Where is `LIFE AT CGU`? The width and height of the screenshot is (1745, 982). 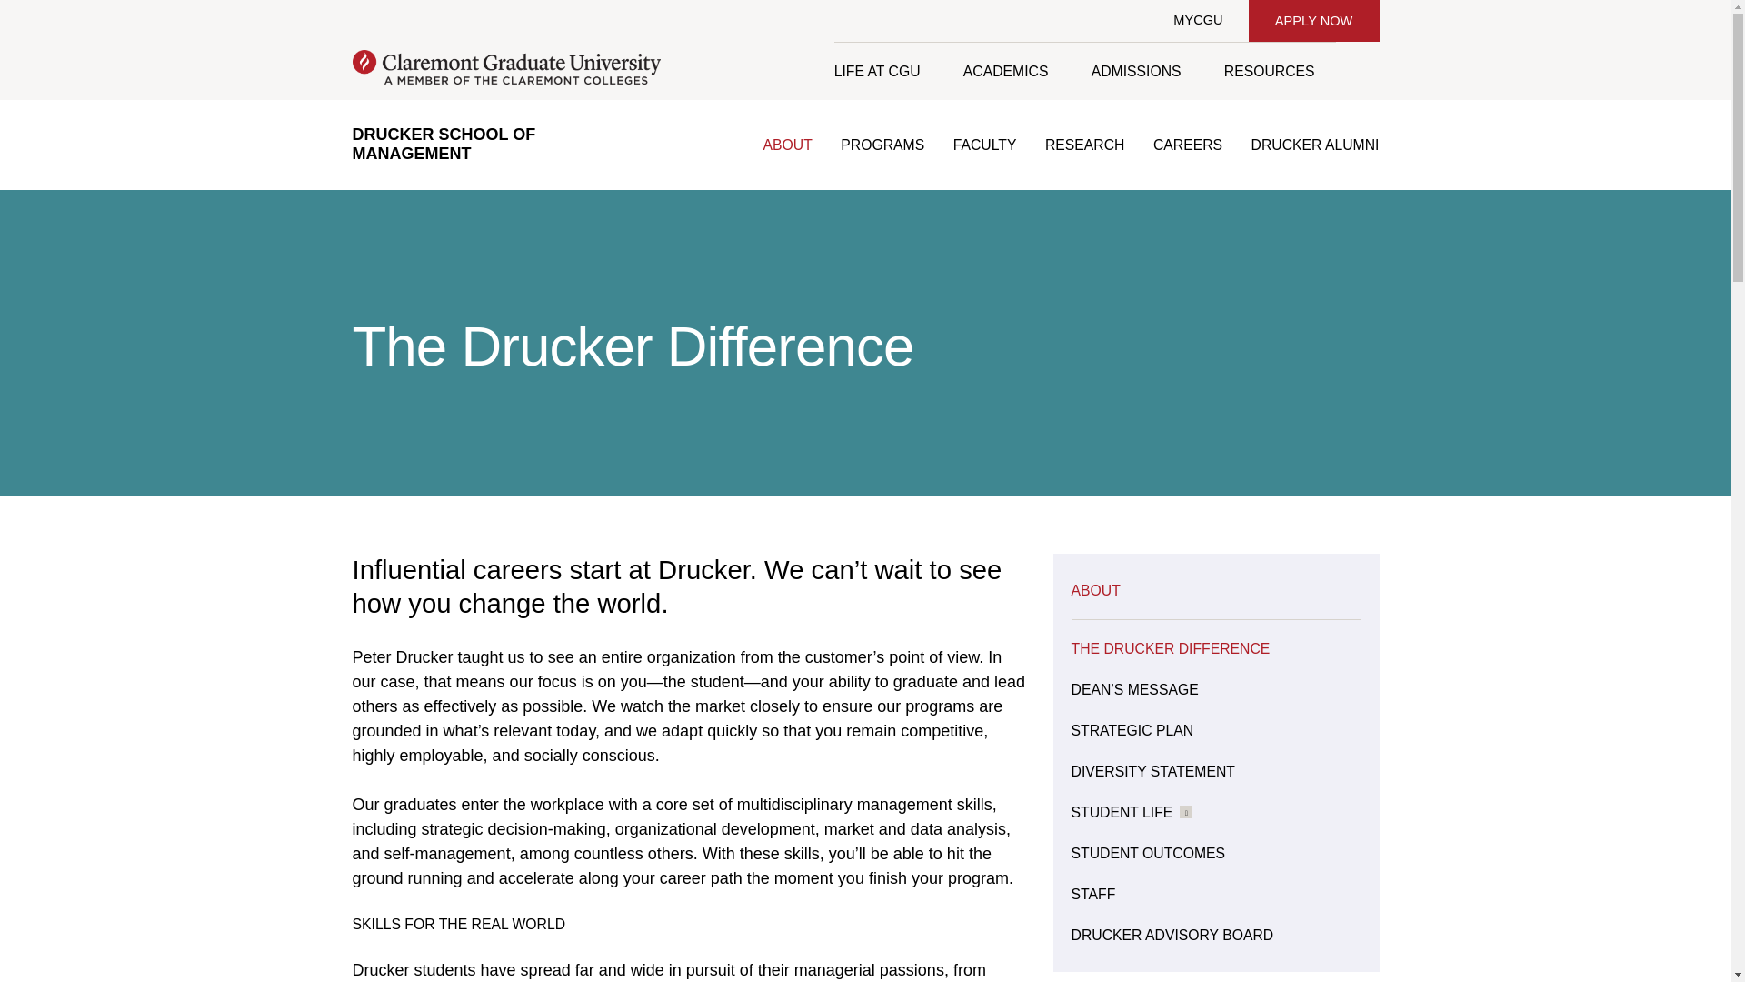 LIFE AT CGU is located at coordinates (887, 71).